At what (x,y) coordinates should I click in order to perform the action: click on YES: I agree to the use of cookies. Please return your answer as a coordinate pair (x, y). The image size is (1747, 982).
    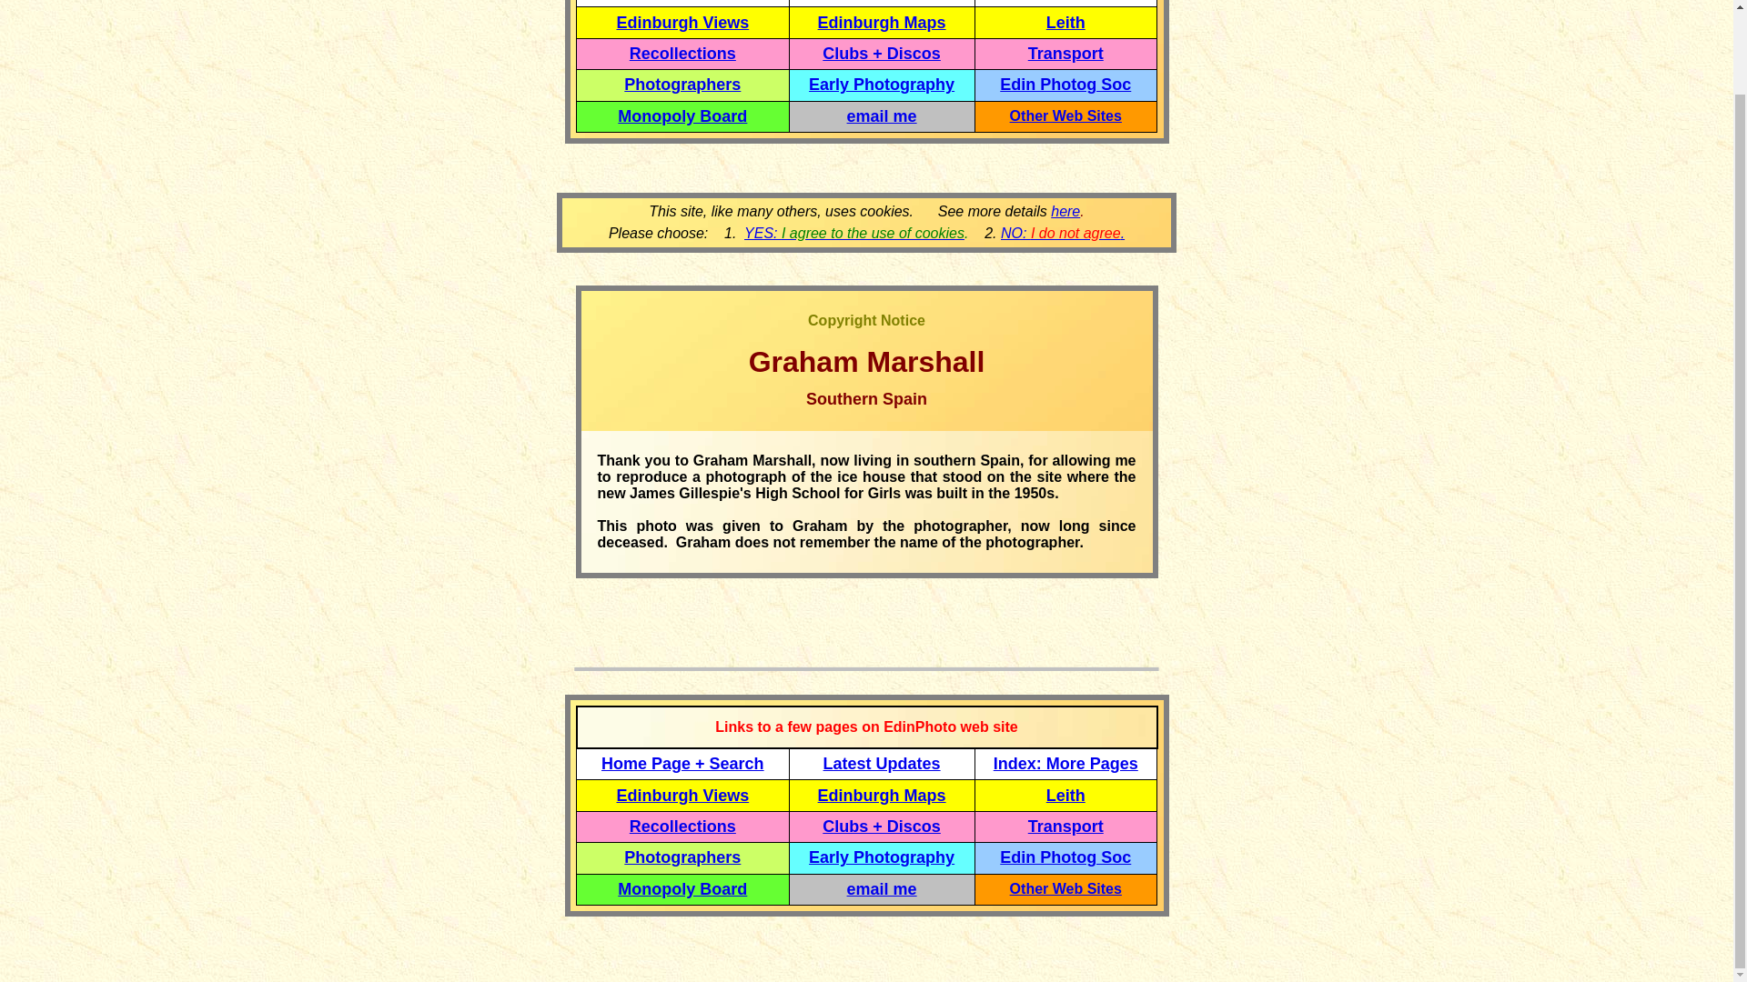
    Looking at the image, I should click on (853, 233).